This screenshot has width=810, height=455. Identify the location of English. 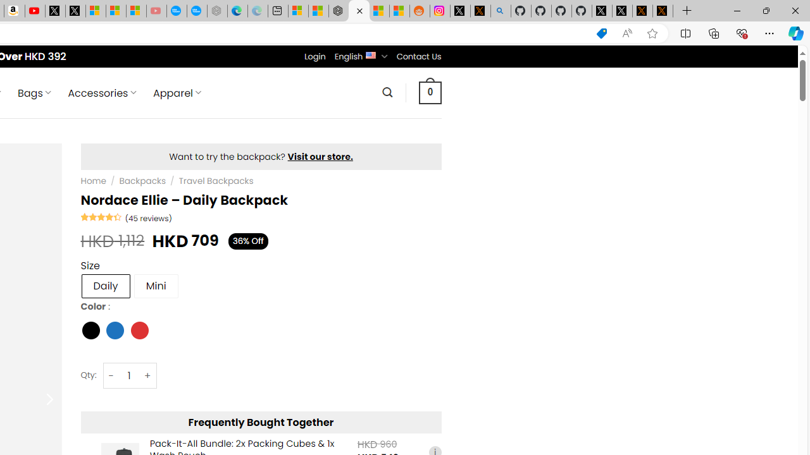
(371, 54).